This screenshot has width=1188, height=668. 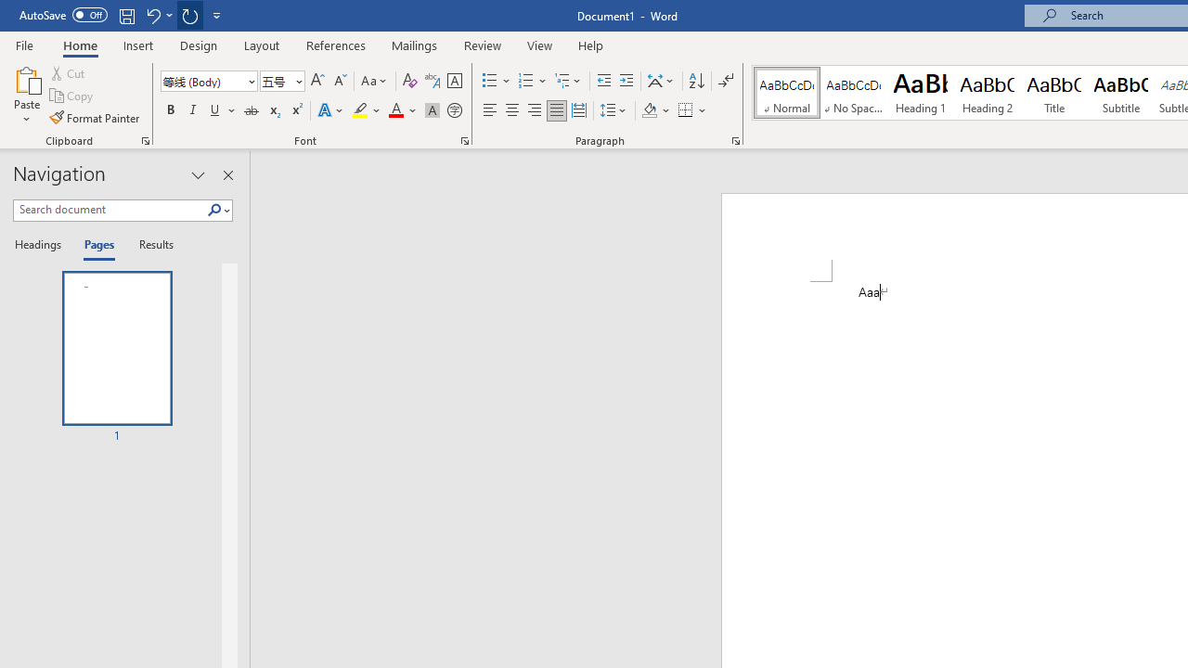 What do you see at coordinates (199, 45) in the screenshot?
I see `Design` at bounding box center [199, 45].